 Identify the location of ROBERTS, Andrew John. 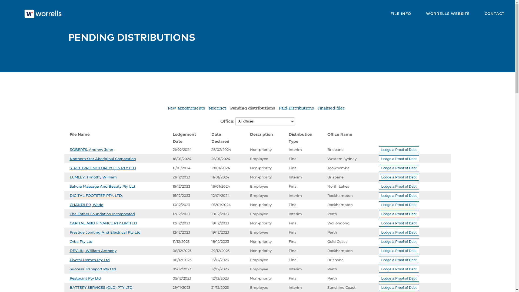
(91, 150).